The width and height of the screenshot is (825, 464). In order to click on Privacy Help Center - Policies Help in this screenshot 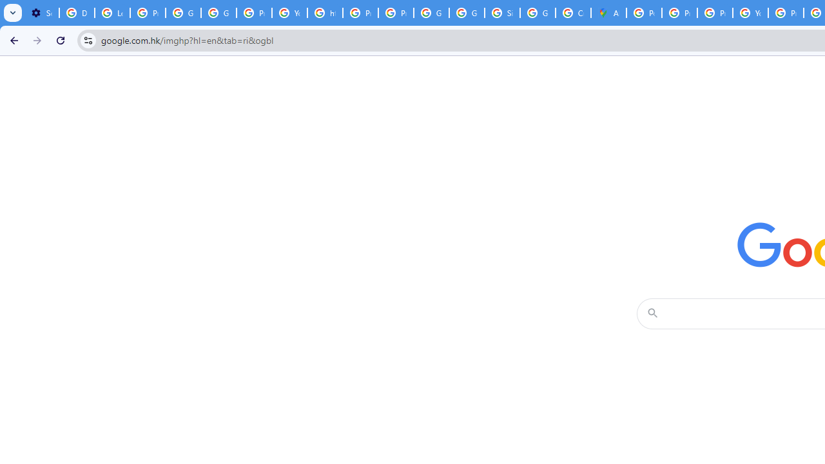, I will do `click(714, 13)`.